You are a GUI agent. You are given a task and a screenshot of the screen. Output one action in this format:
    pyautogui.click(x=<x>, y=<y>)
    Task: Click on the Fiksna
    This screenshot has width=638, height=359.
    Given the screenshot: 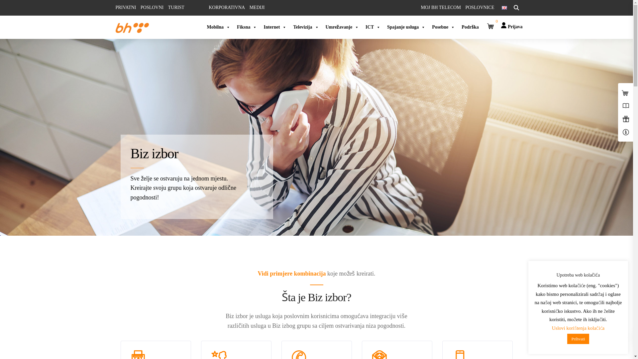 What is the action you would take?
    pyautogui.click(x=247, y=27)
    